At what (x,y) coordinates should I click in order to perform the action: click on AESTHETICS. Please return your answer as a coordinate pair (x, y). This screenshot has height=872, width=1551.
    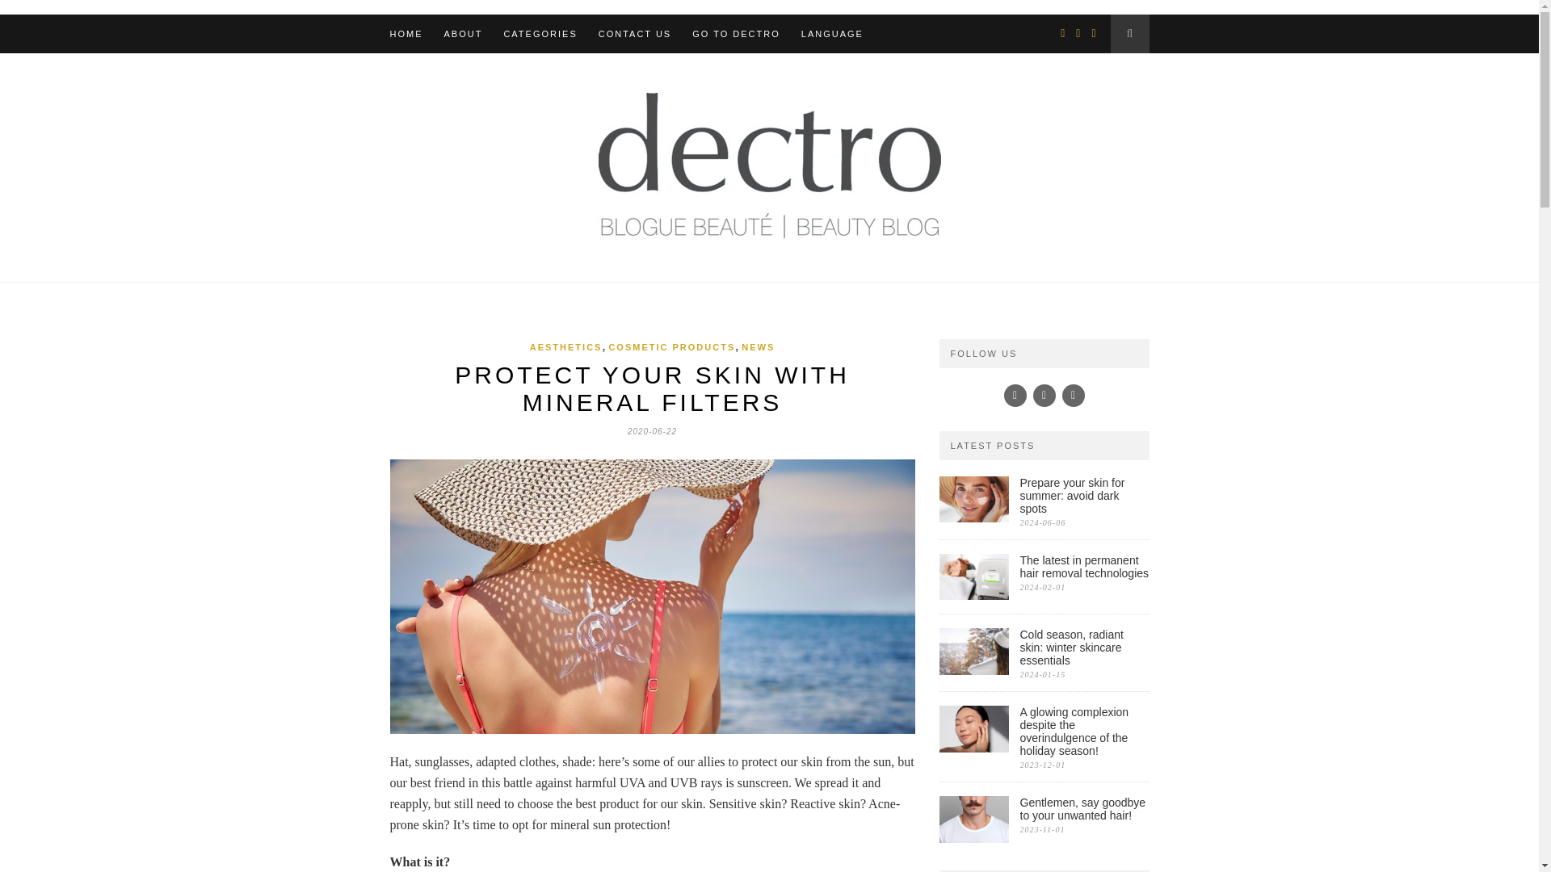
    Looking at the image, I should click on (566, 347).